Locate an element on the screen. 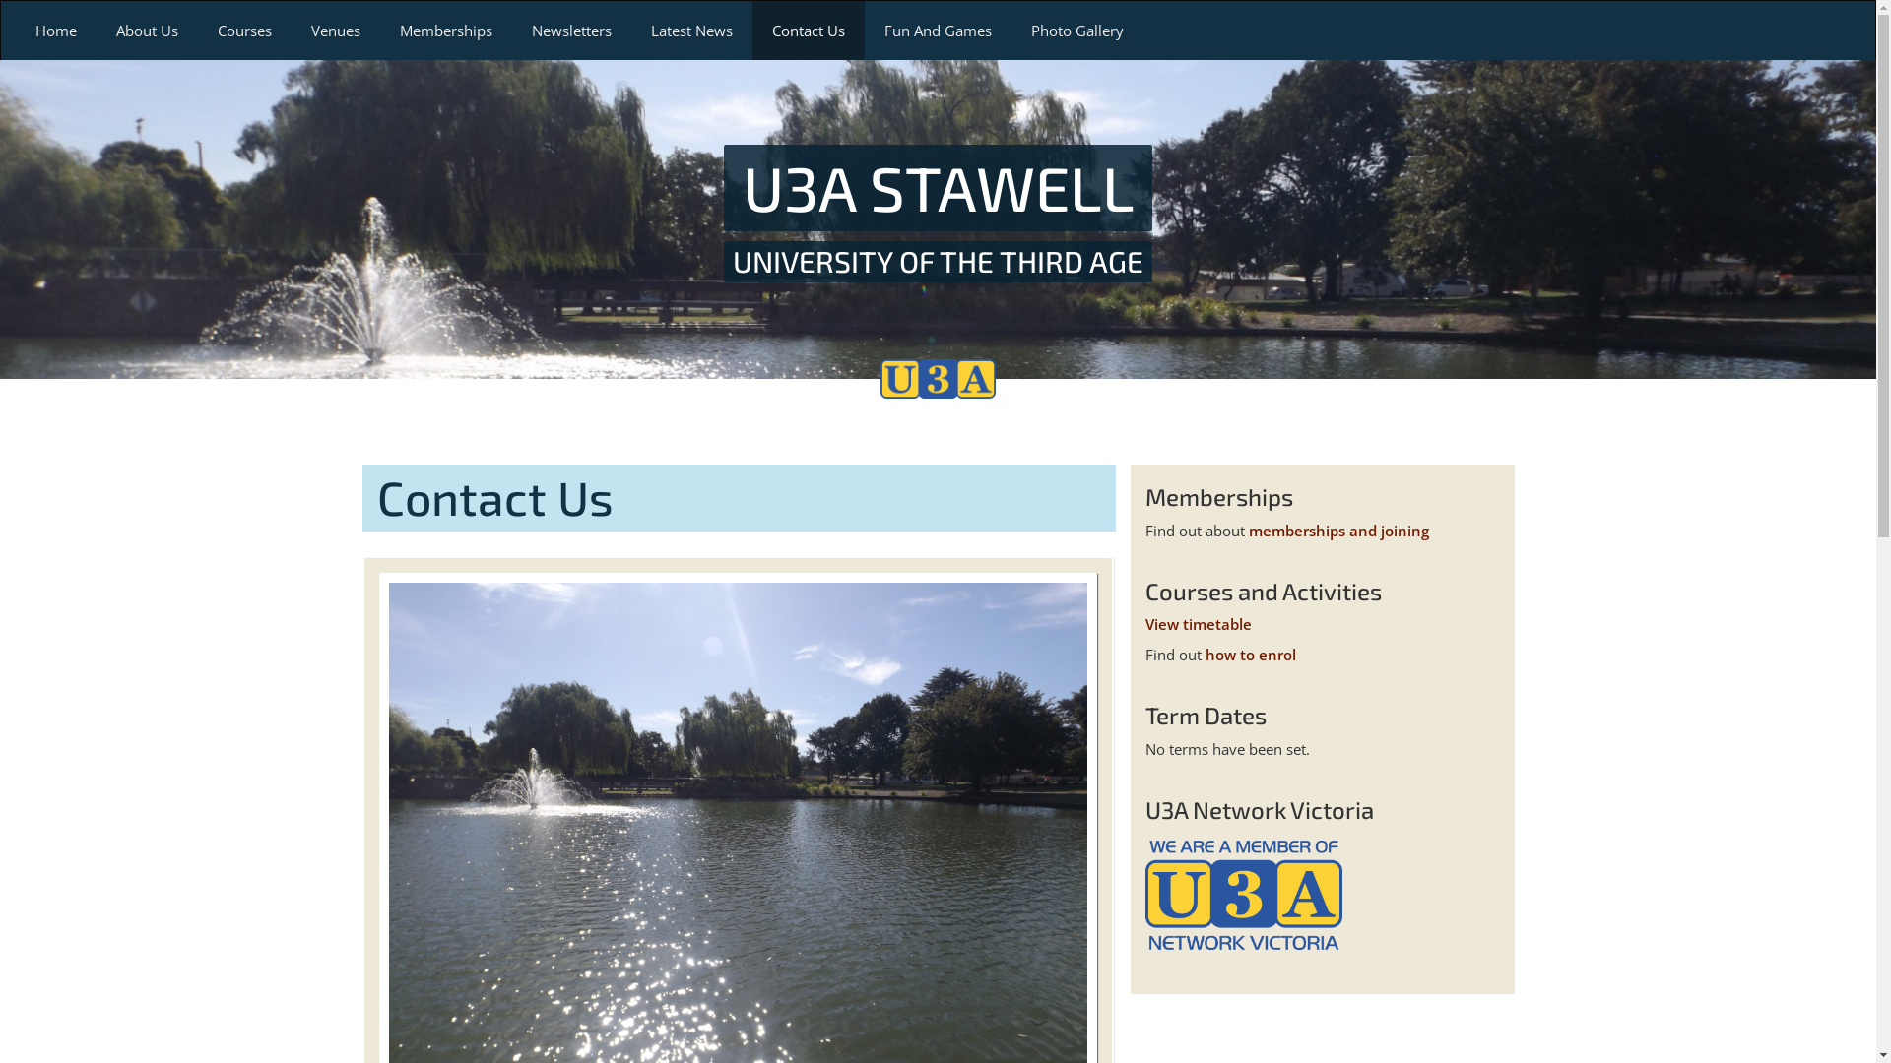 The height and width of the screenshot is (1063, 1891). About Us is located at coordinates (148, 31).